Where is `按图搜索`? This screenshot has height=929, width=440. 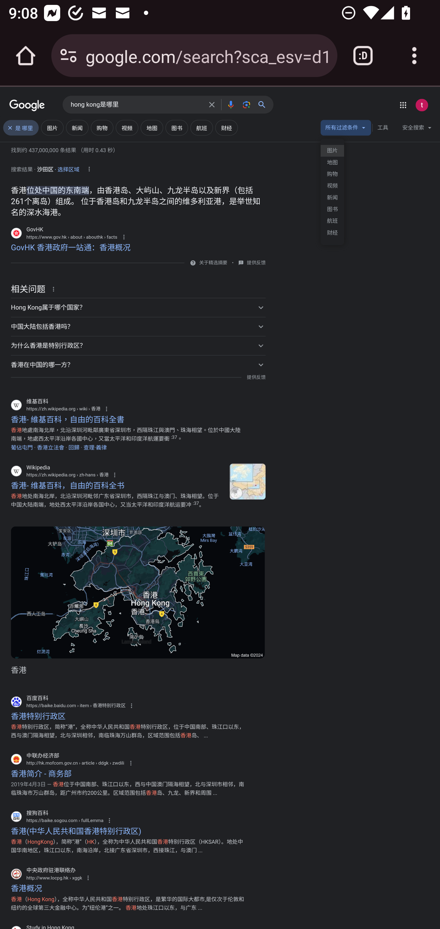 按图搜索 is located at coordinates (246, 105).